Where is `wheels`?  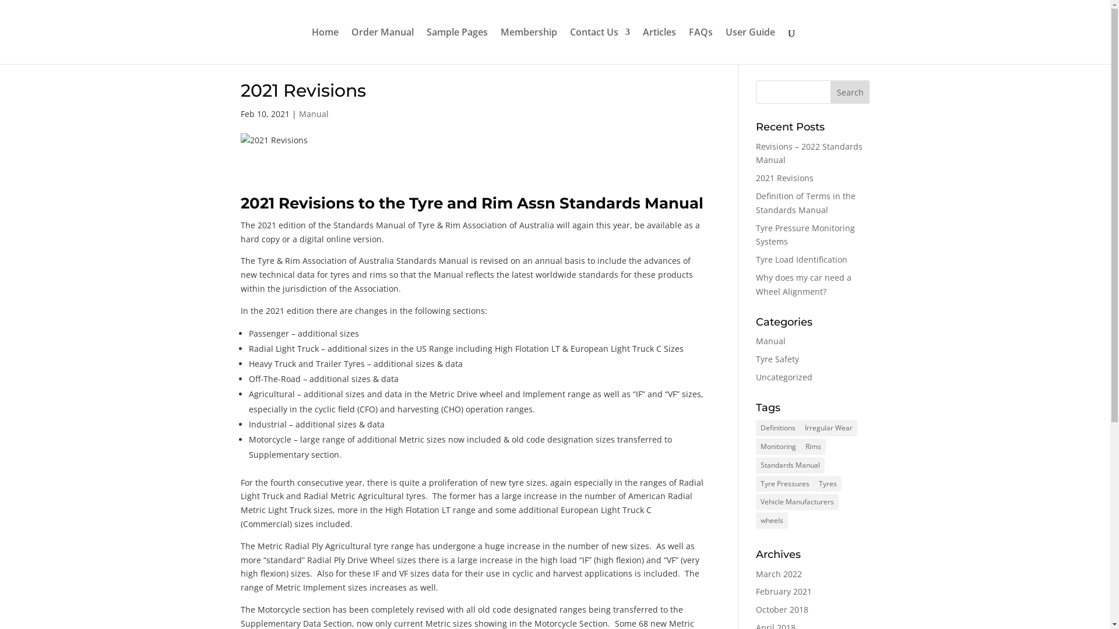 wheels is located at coordinates (772, 521).